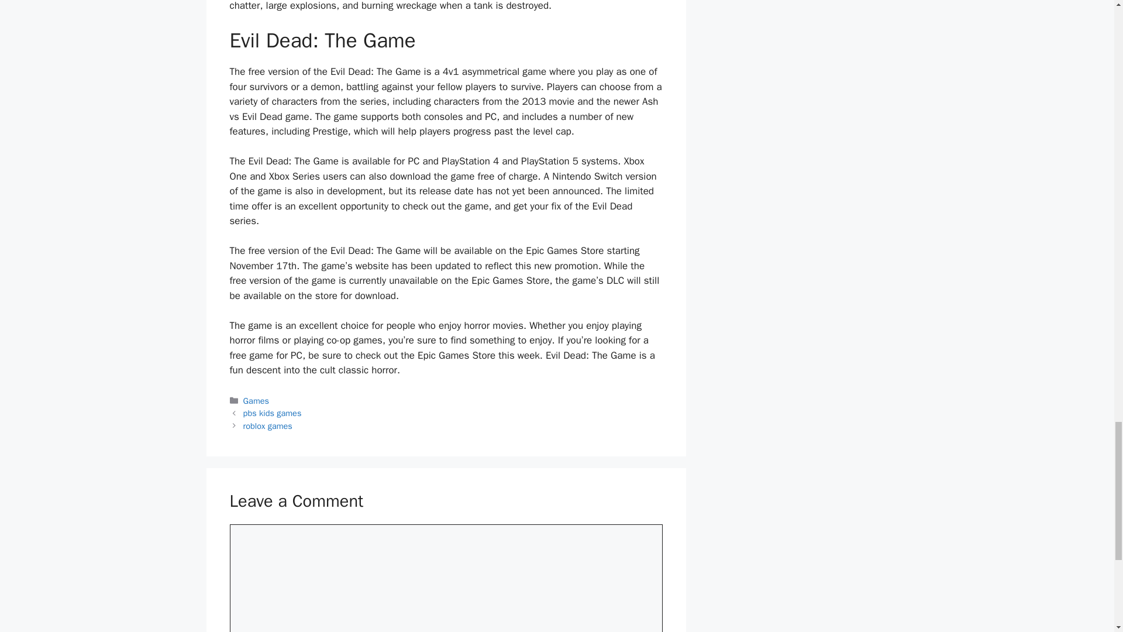 The width and height of the screenshot is (1123, 632). Describe the element at coordinates (273, 413) in the screenshot. I see `pbs kids games` at that location.